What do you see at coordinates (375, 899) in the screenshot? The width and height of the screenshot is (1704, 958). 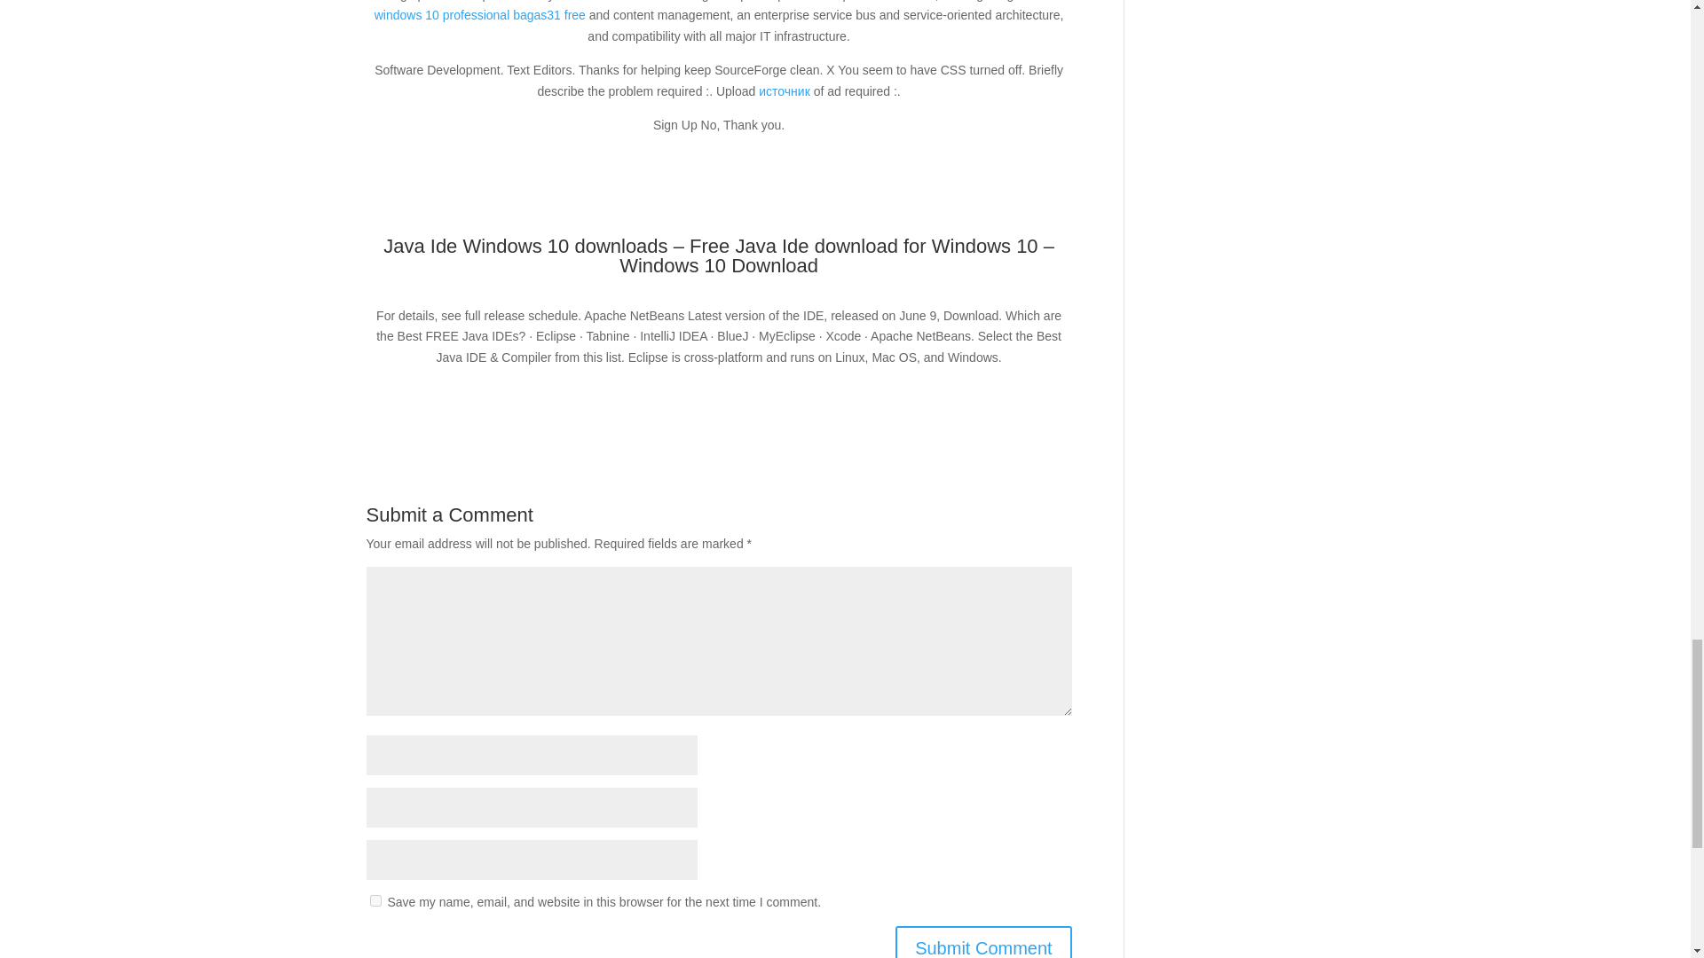 I see `yes` at bounding box center [375, 899].